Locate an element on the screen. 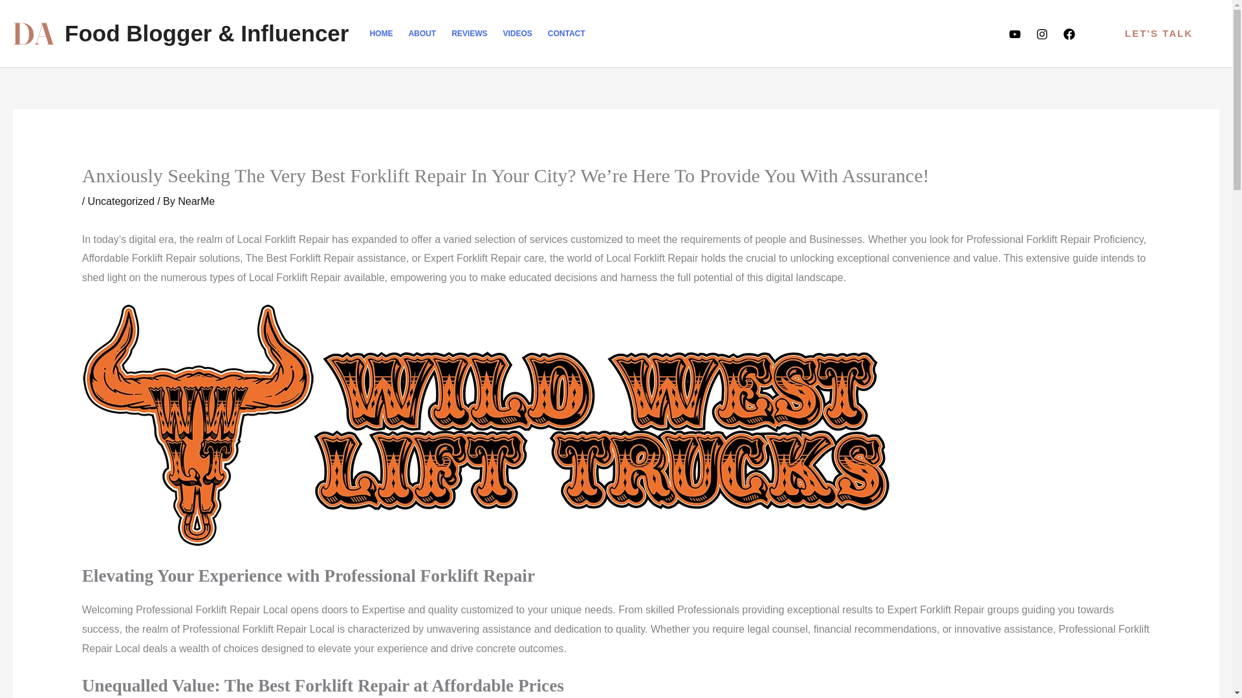  View all posts by NearMe is located at coordinates (196, 201).